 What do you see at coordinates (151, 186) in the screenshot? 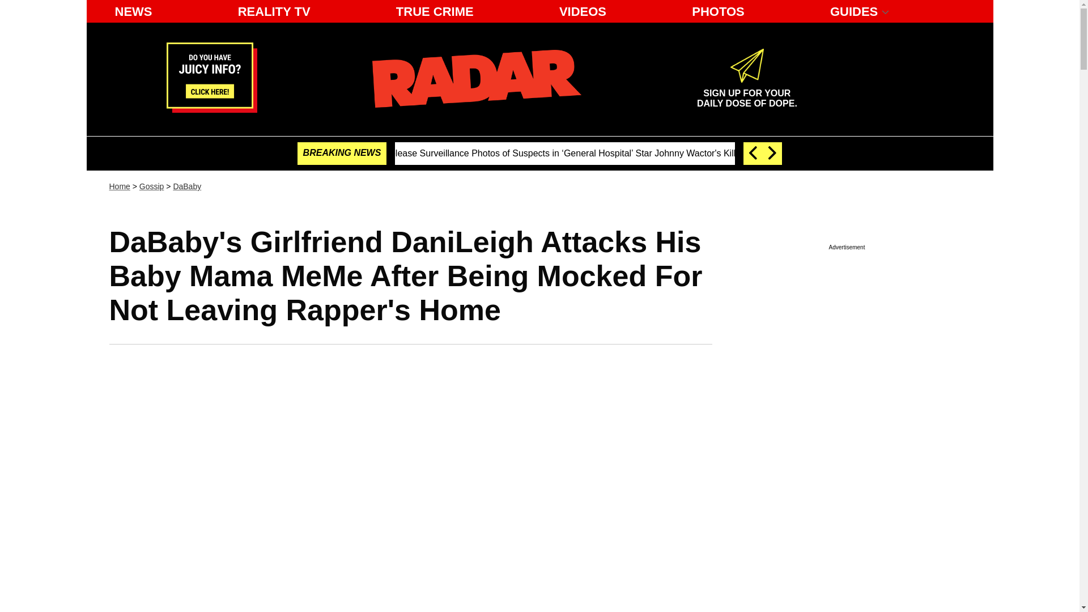
I see `TRUE CRIME` at bounding box center [151, 186].